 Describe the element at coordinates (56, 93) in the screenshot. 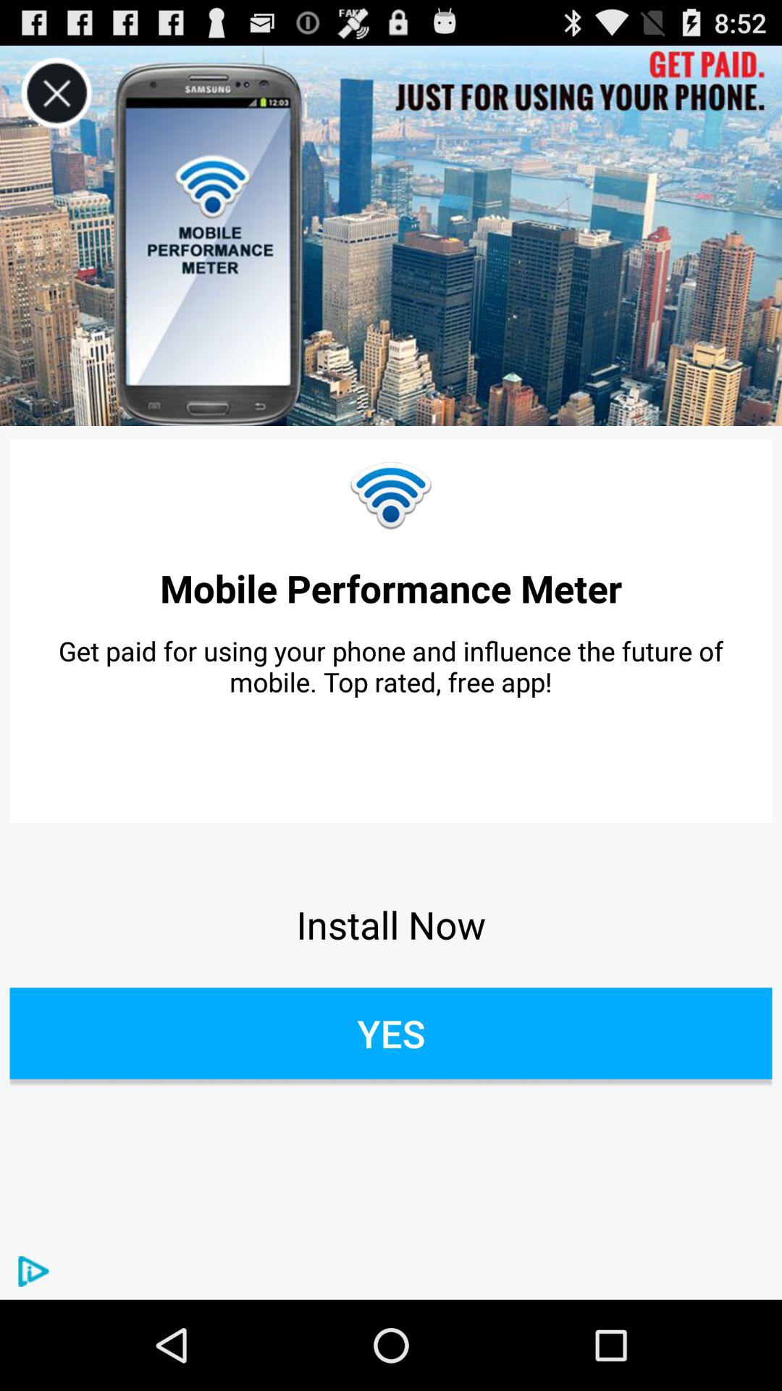

I see `close` at that location.